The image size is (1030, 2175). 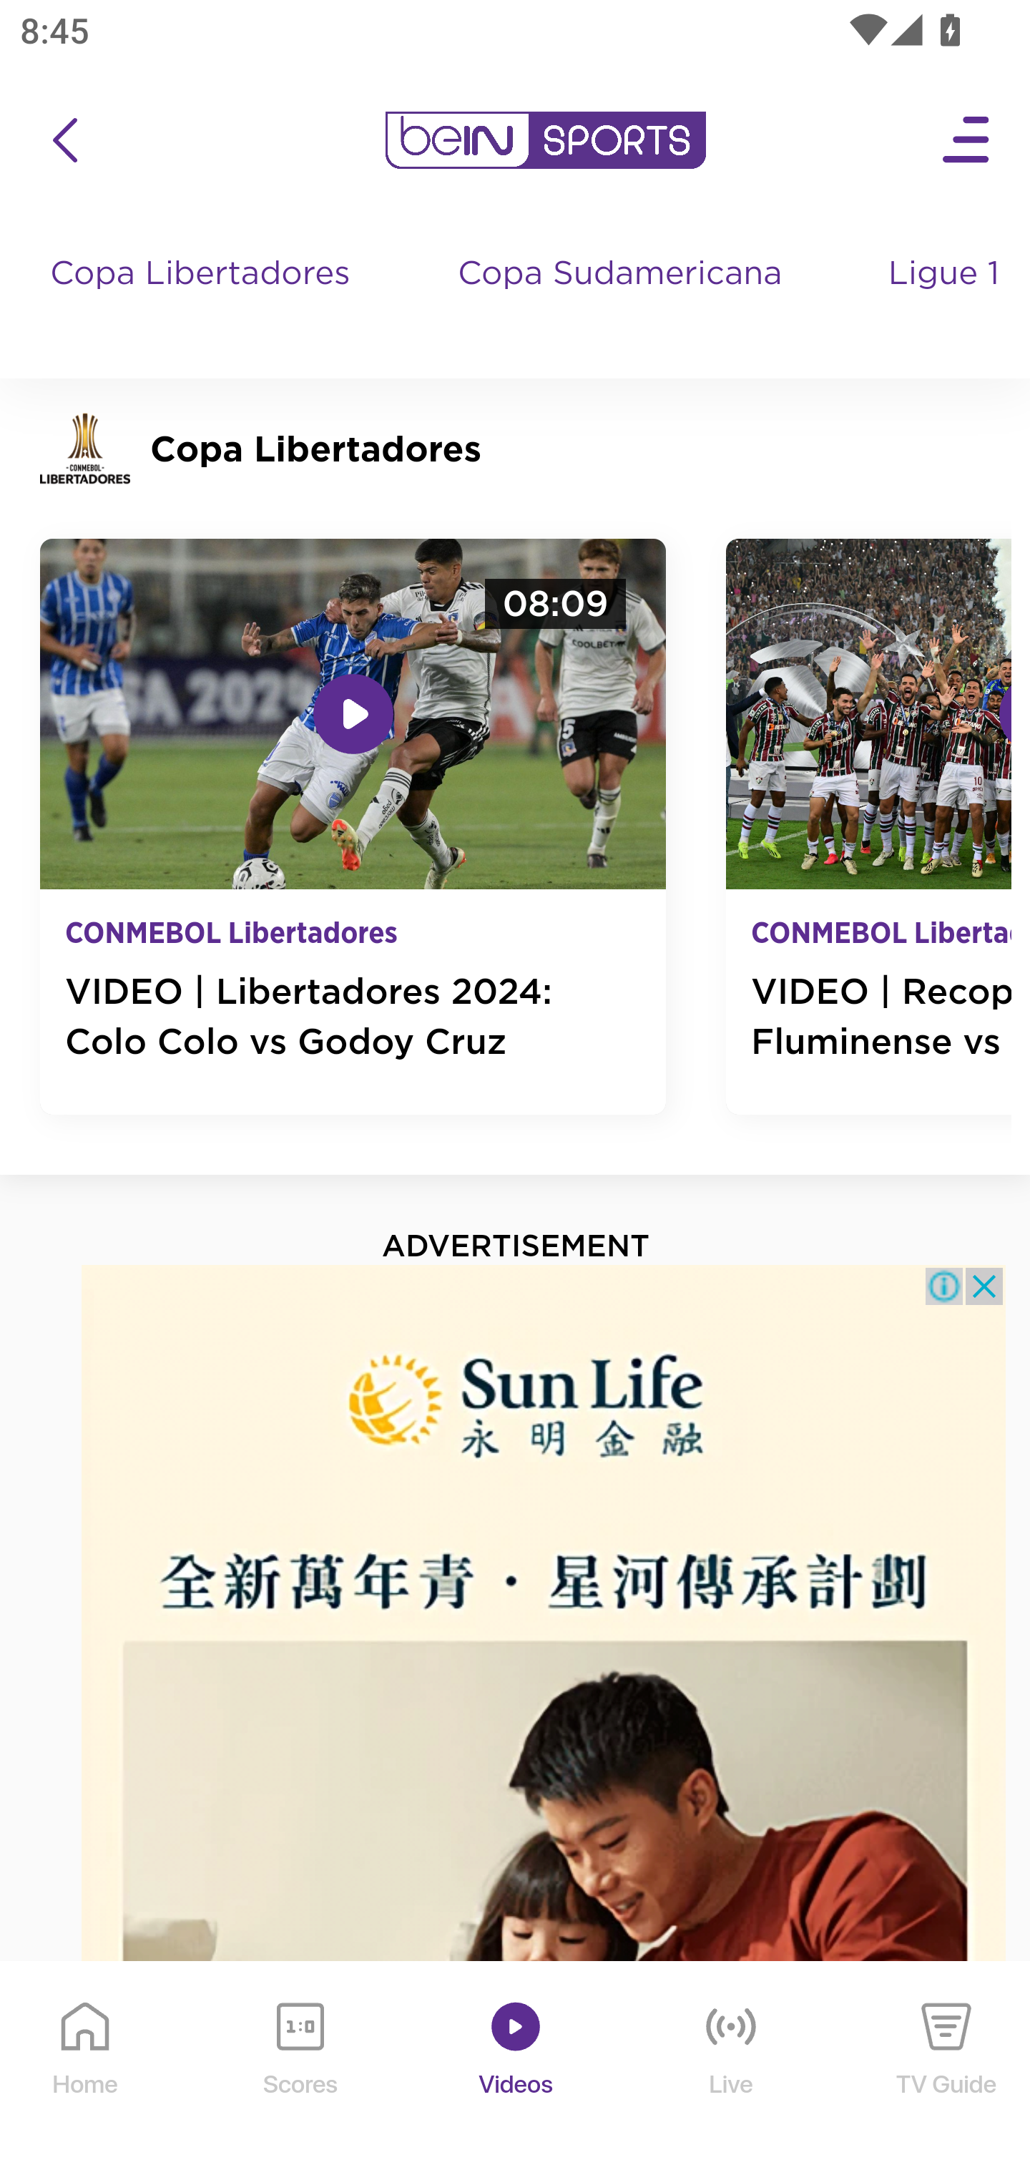 I want to click on Videos Videos Icon Videos, so click(x=516, y=2069).